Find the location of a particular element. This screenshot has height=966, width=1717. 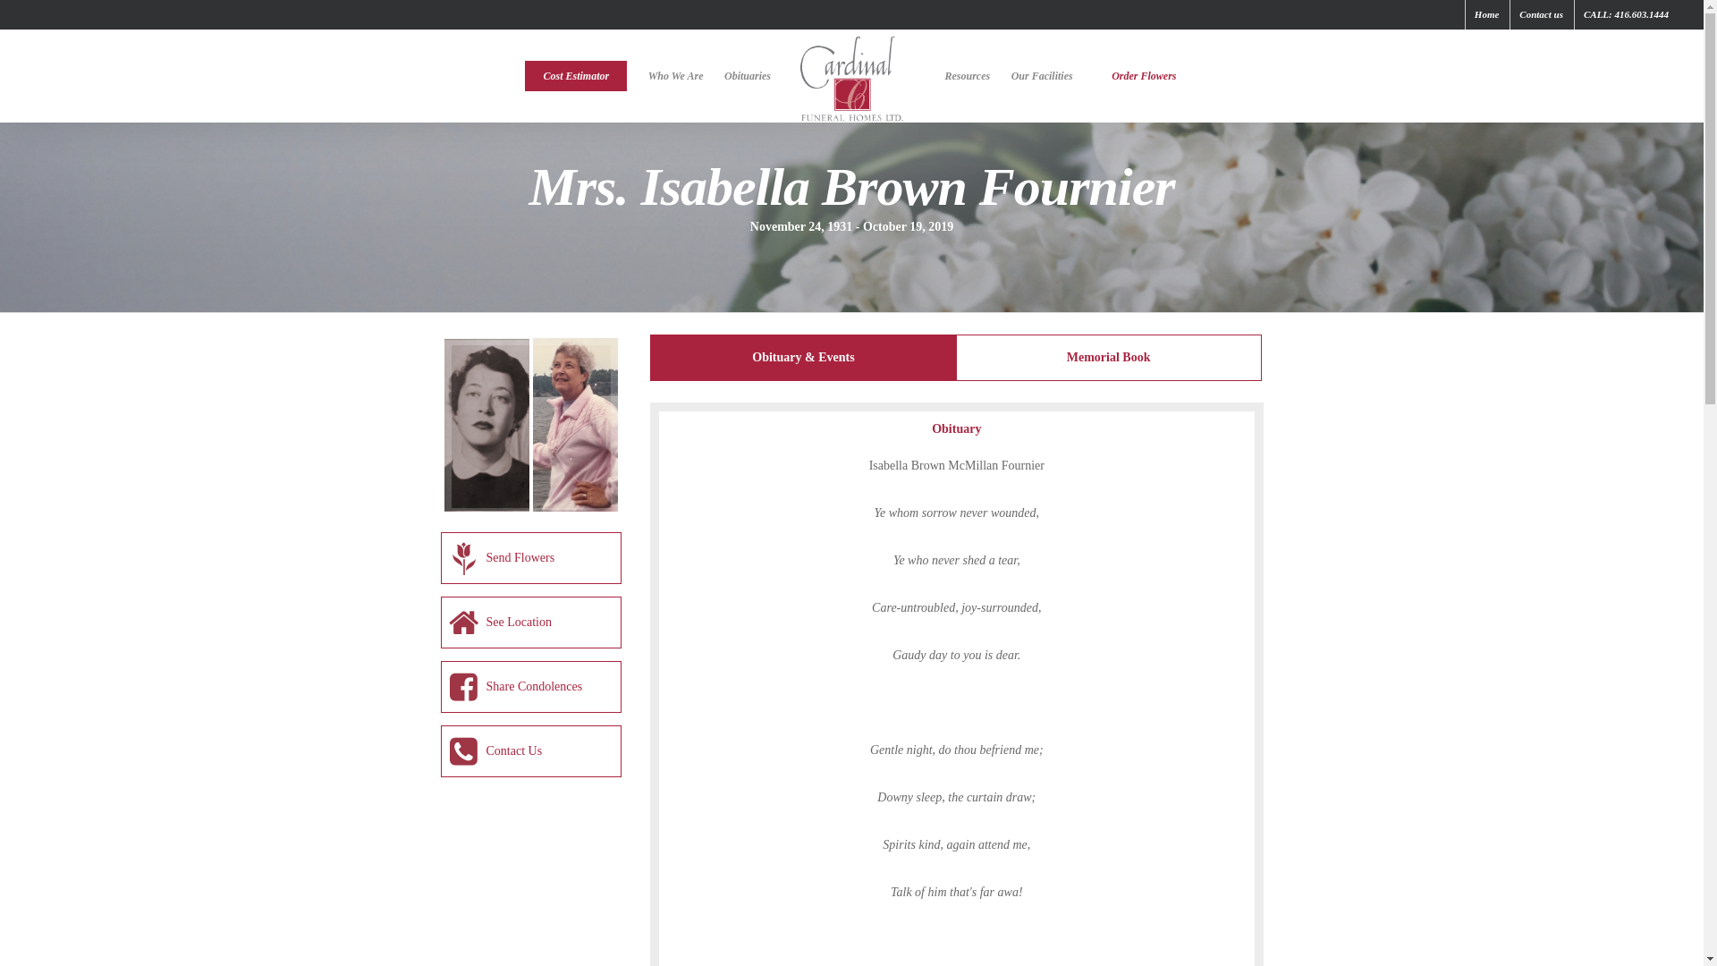

CALL: 416.603.1444 is located at coordinates (1626, 14).